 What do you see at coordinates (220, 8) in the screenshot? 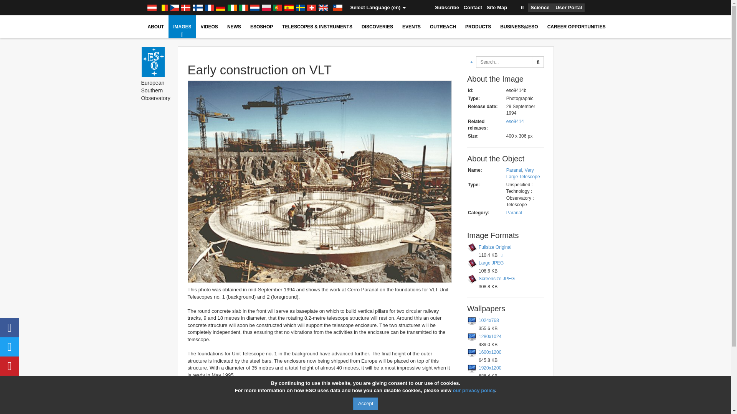
I see `Germany` at bounding box center [220, 8].